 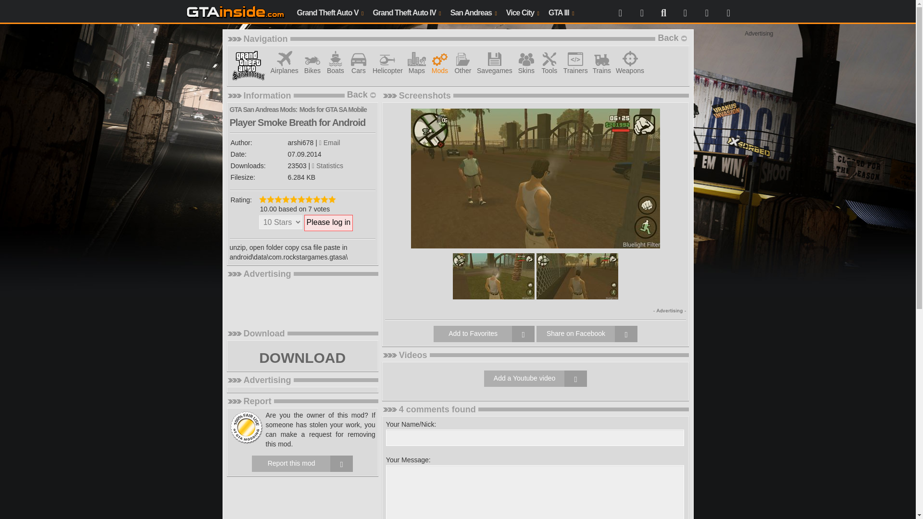 What do you see at coordinates (577, 276) in the screenshot?
I see `Player Smoke Breath for Android` at bounding box center [577, 276].